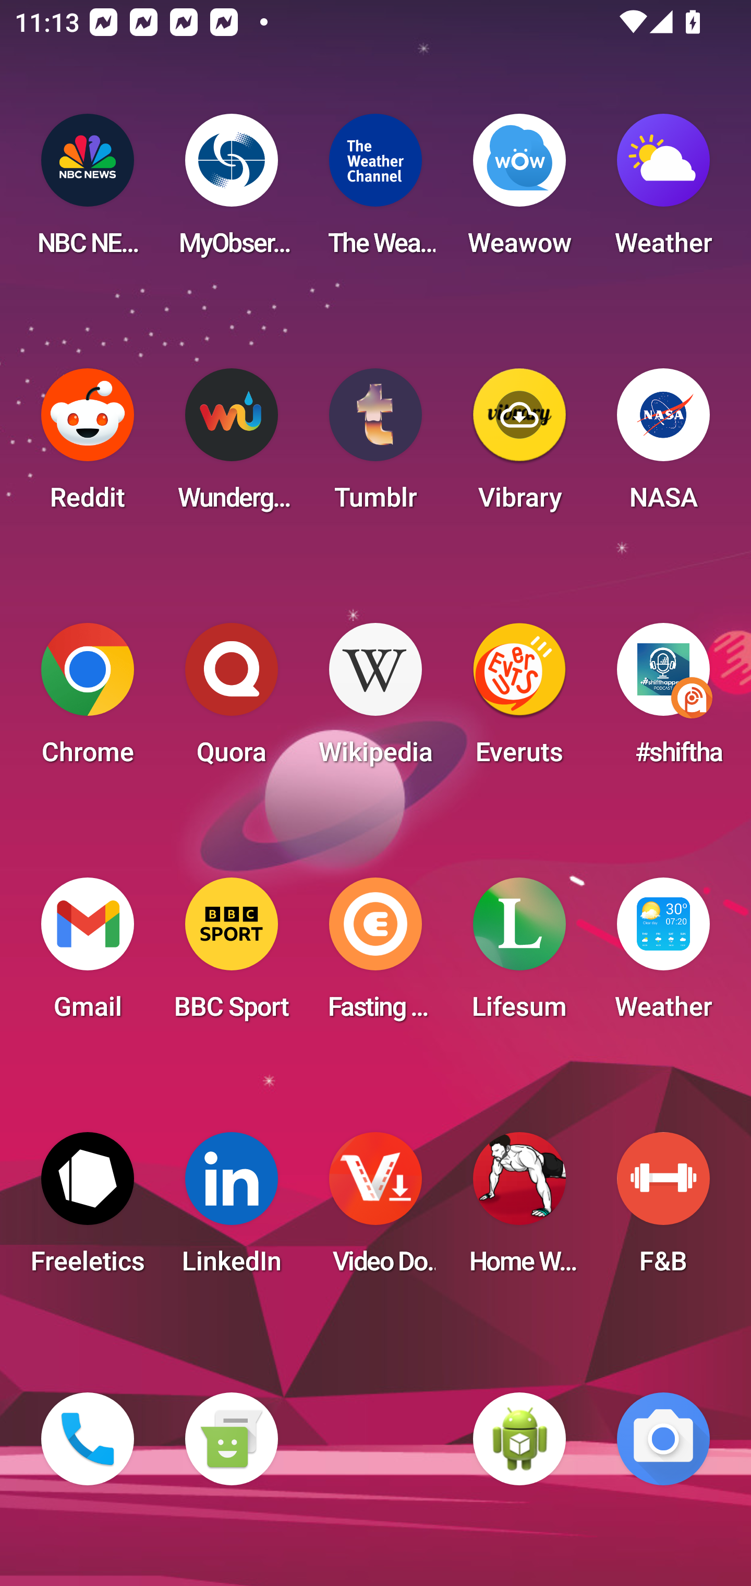 The width and height of the screenshot is (751, 1586). Describe the element at coordinates (519, 446) in the screenshot. I see `Vibrary` at that location.